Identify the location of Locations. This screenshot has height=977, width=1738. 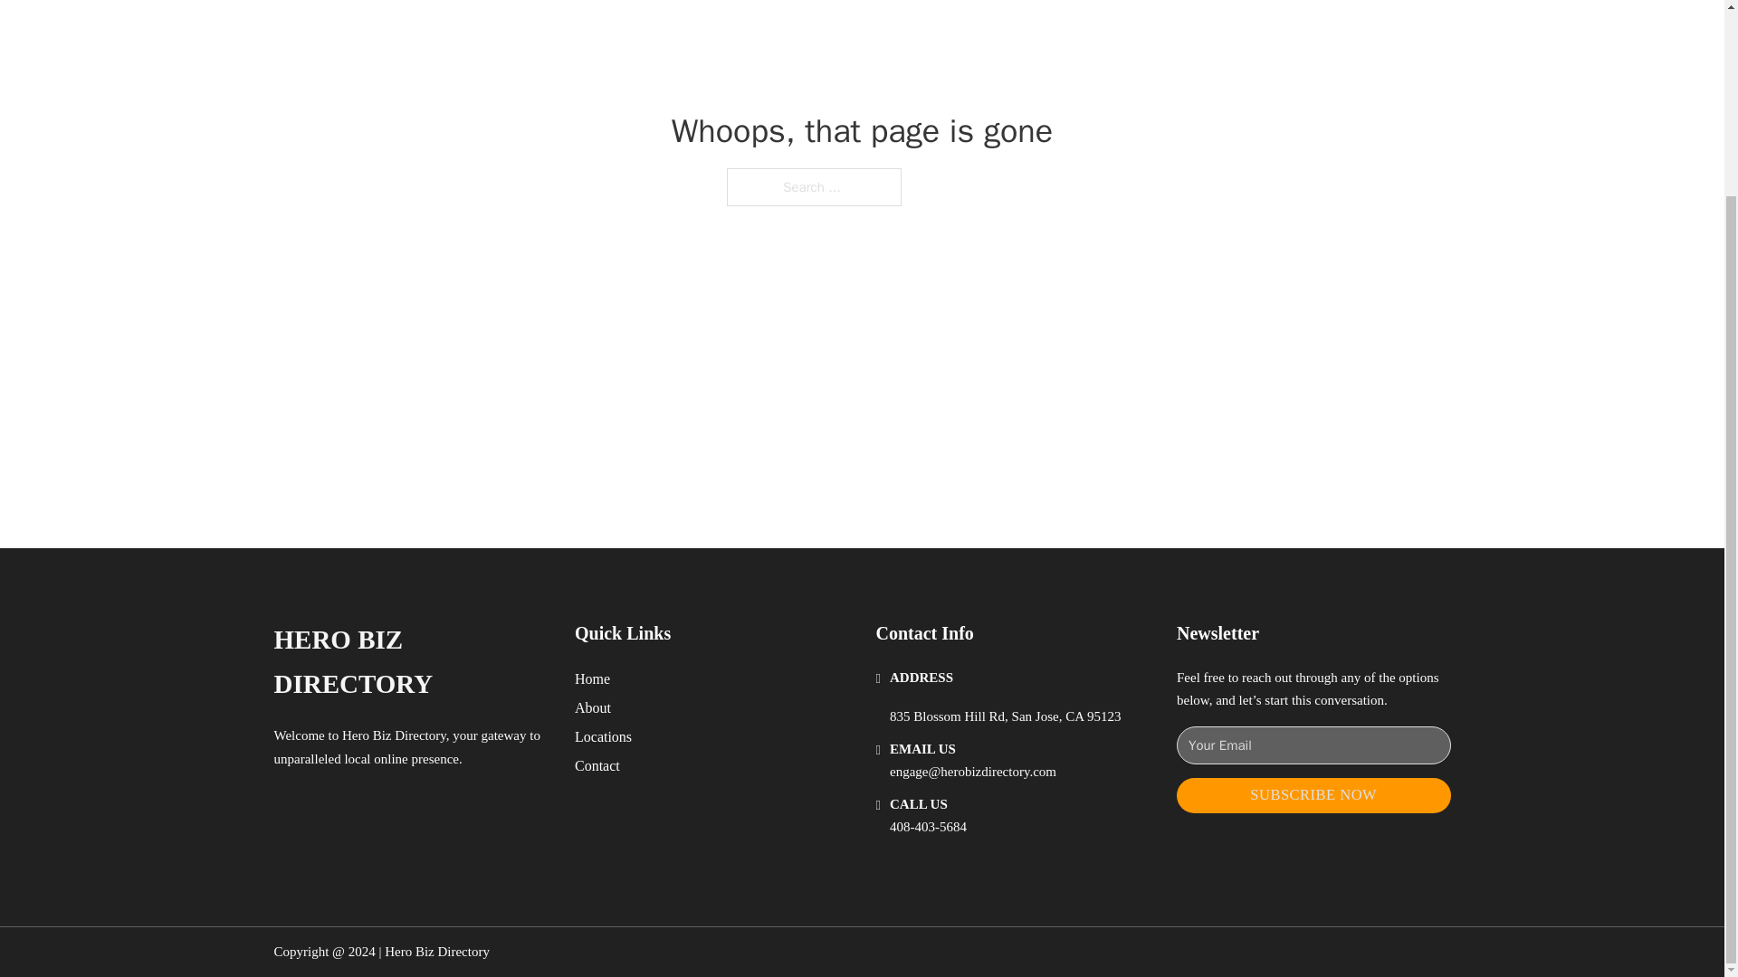
(603, 736).